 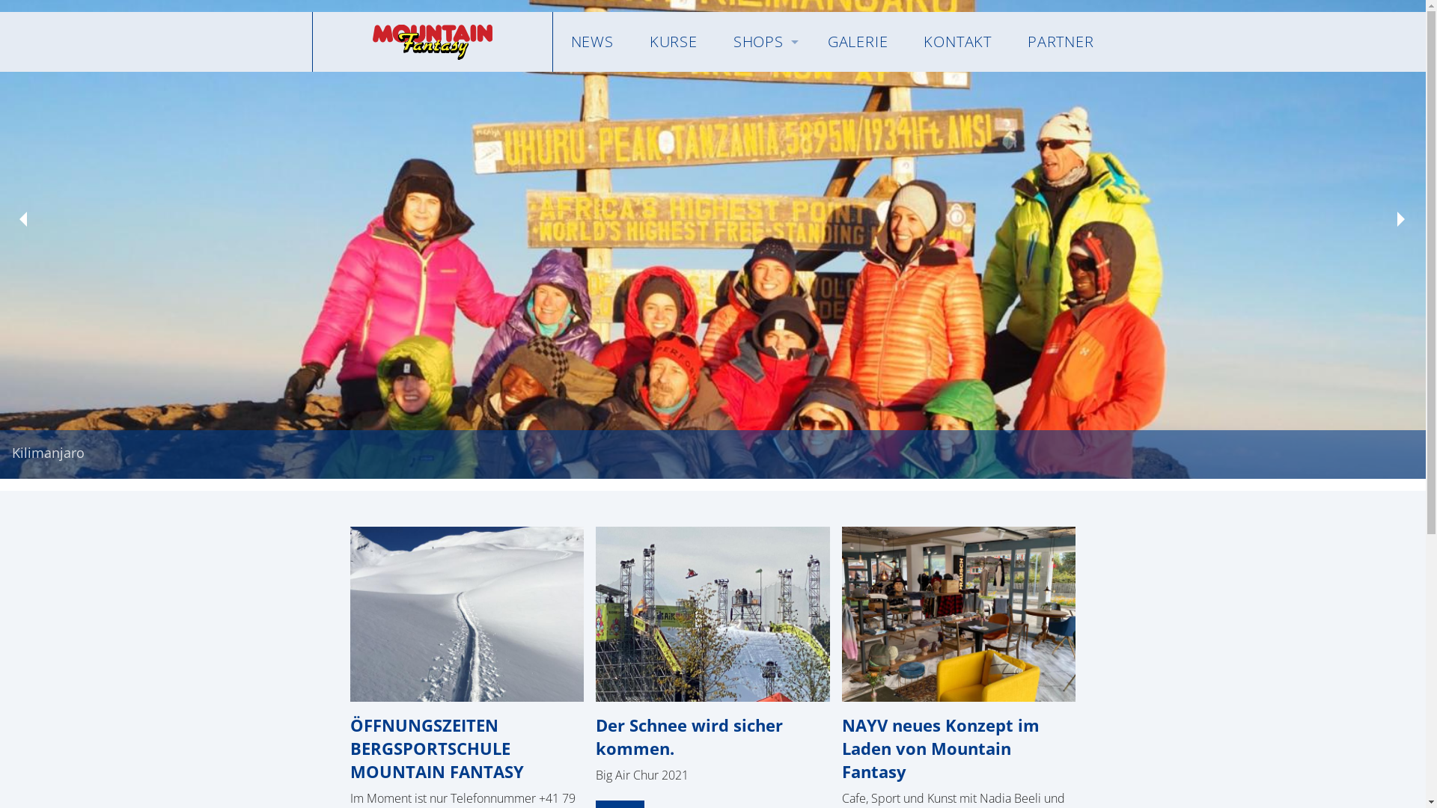 What do you see at coordinates (763, 42) in the screenshot?
I see `SHOPS` at bounding box center [763, 42].